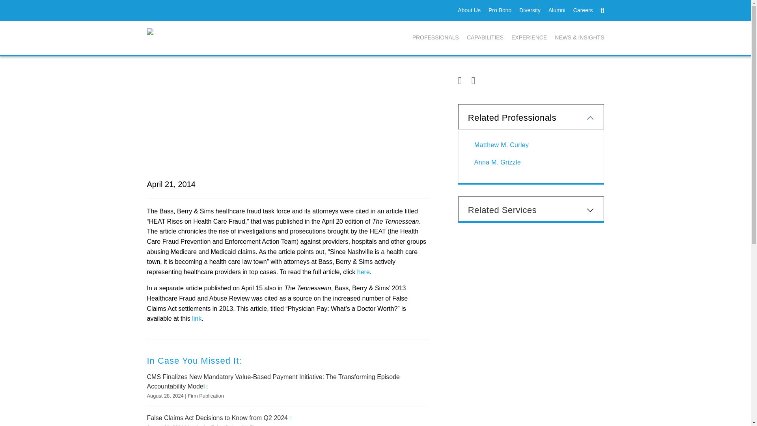 The height and width of the screenshot is (426, 757). I want to click on Alumni, so click(557, 10).